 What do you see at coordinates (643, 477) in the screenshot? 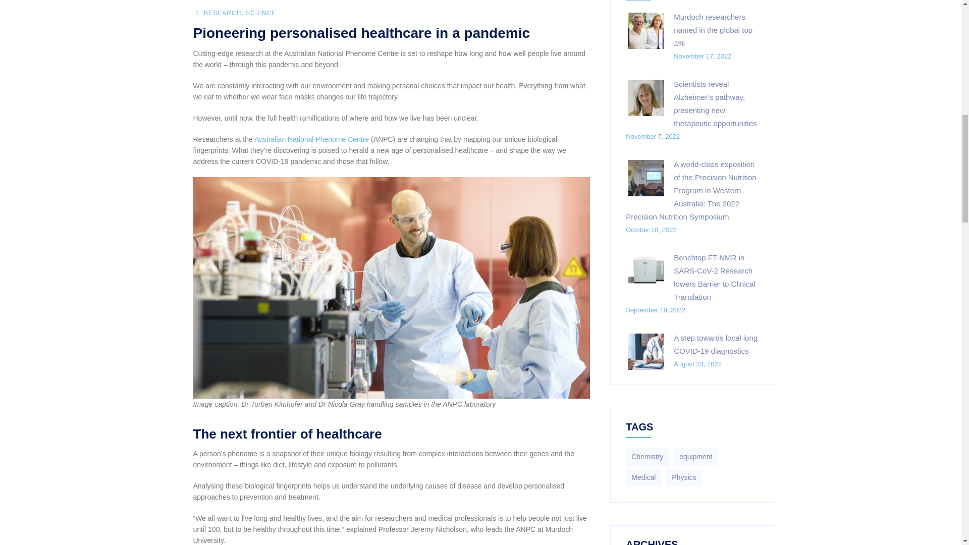
I see `Medical` at bounding box center [643, 477].